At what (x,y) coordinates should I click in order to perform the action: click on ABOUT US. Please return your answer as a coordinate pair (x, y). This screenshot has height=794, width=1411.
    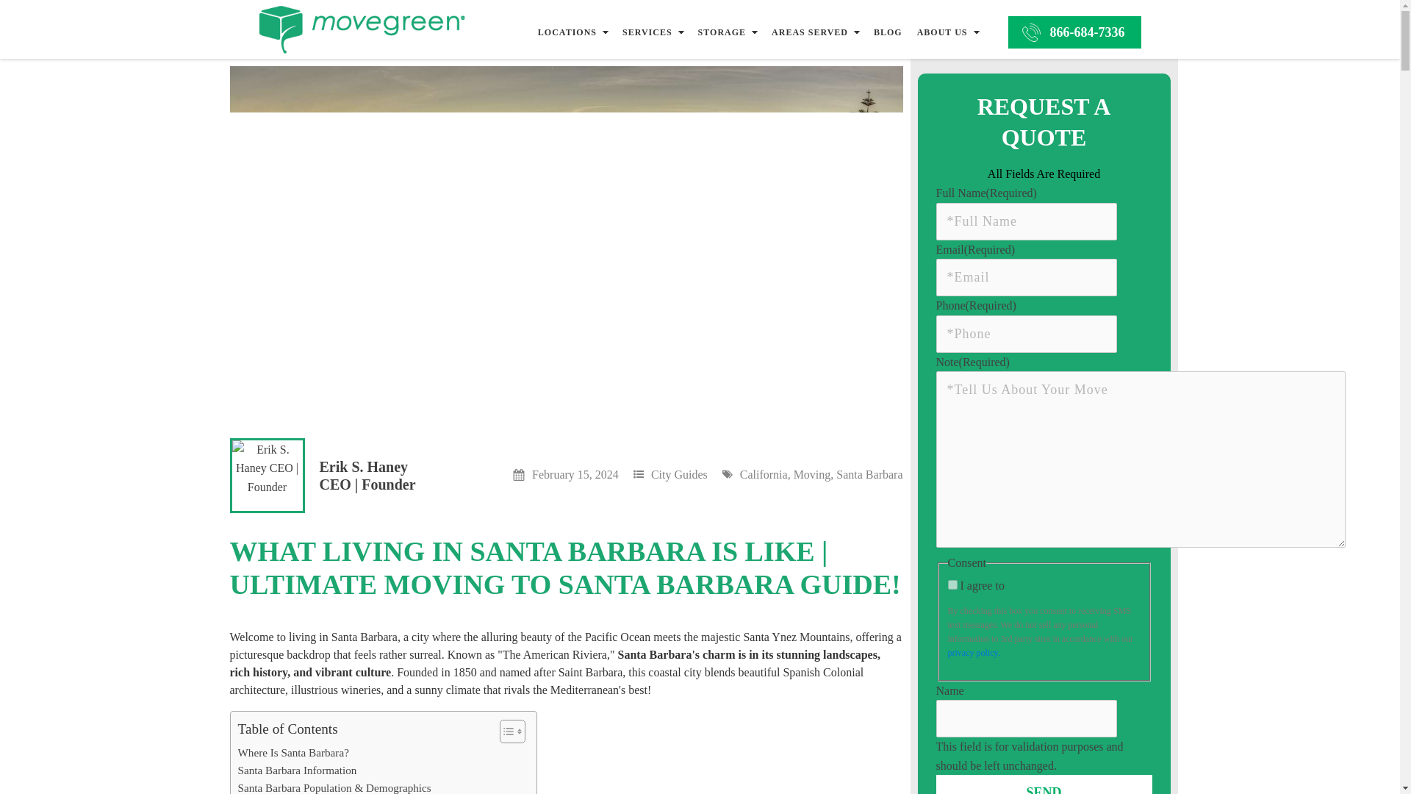
    Looking at the image, I should click on (942, 32).